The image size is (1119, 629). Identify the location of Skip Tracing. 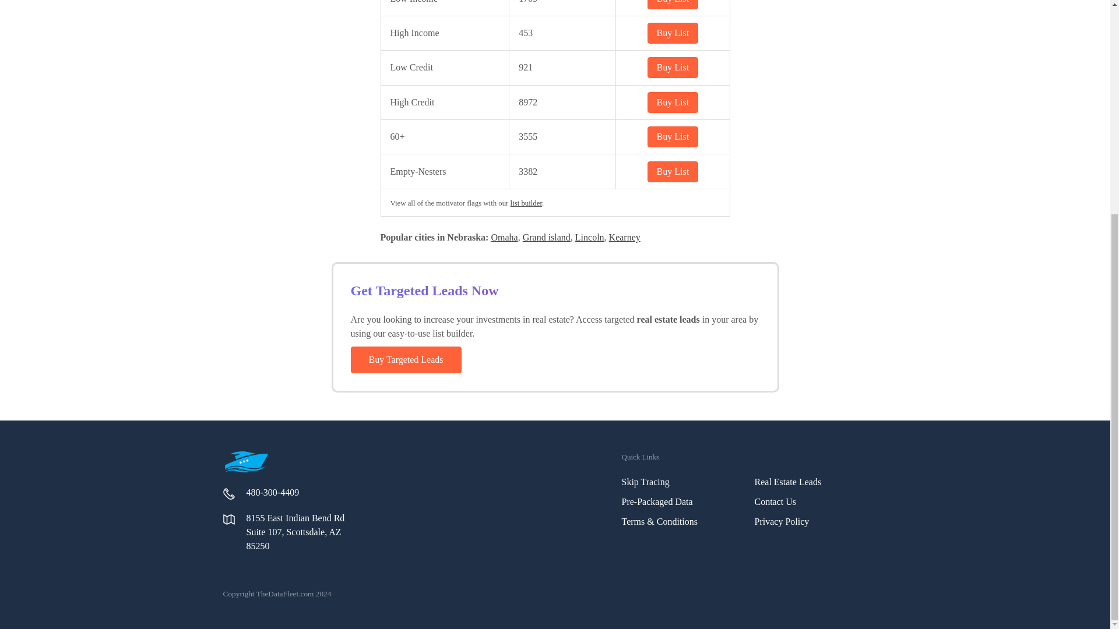
(645, 481).